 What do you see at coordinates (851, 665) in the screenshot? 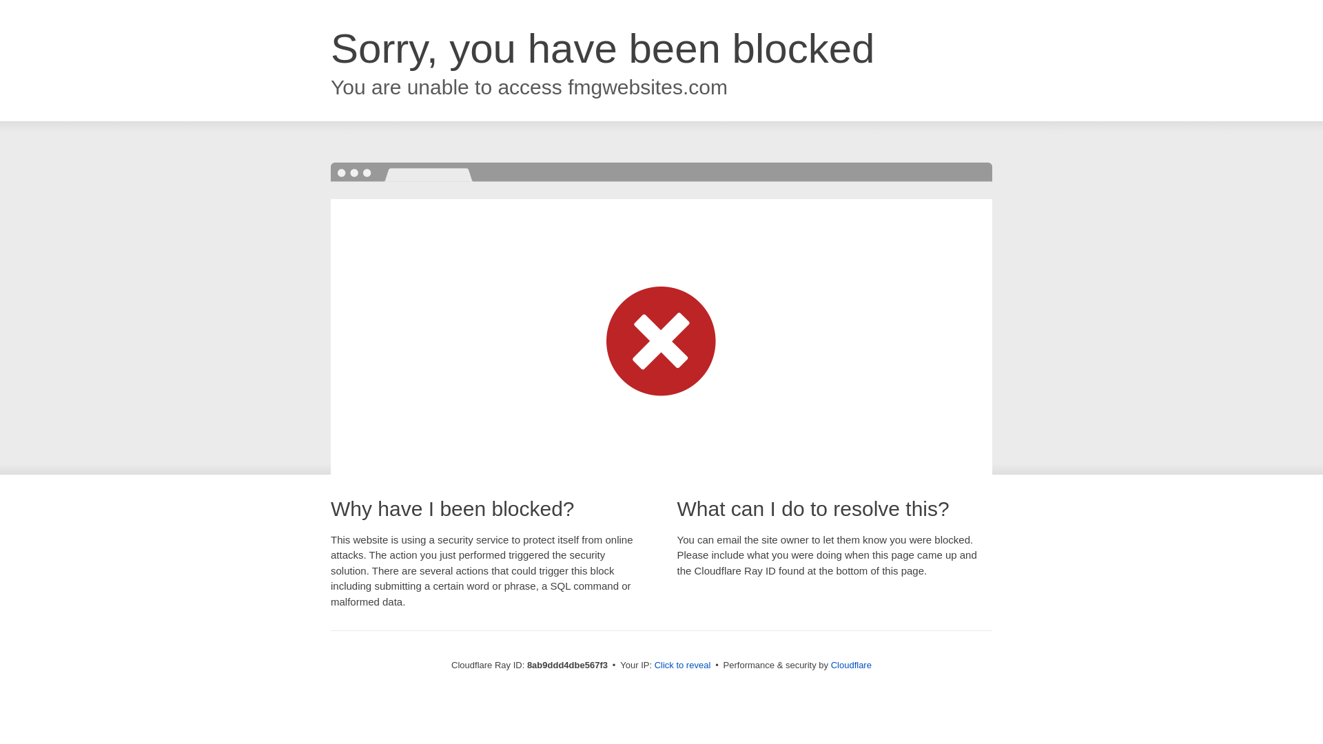
I see `Cloudflare` at bounding box center [851, 665].